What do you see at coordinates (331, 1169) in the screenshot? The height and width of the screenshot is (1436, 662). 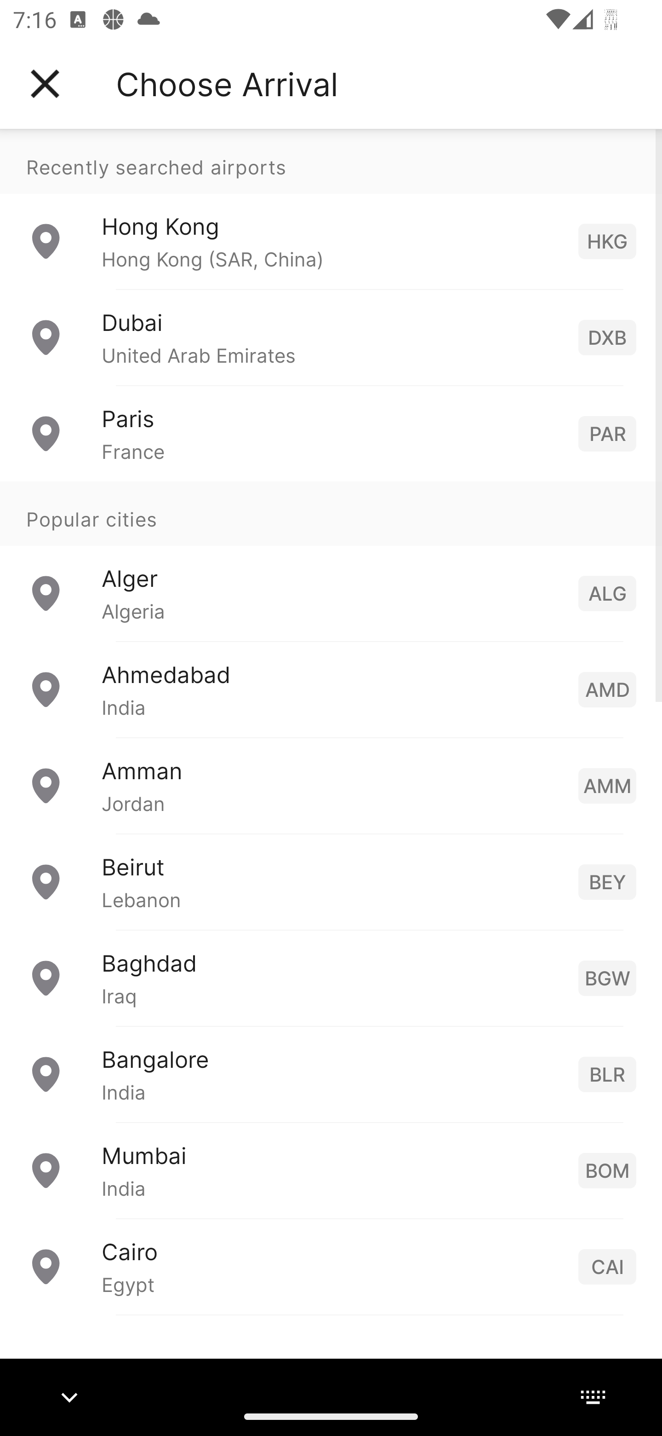 I see `Mumbai India BOM` at bounding box center [331, 1169].